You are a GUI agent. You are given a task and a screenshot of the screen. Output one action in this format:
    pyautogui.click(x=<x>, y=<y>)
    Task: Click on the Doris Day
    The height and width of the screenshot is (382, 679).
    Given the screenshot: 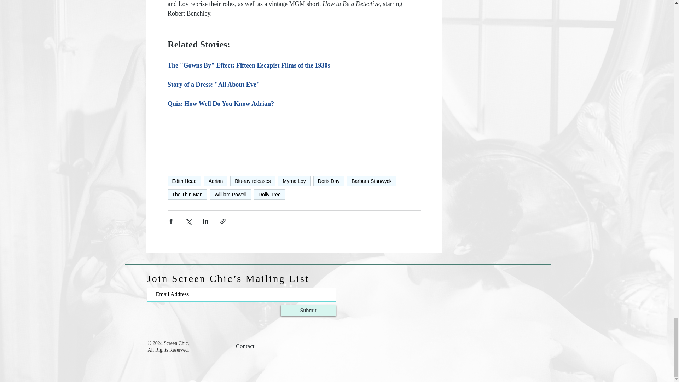 What is the action you would take?
    pyautogui.click(x=329, y=181)
    